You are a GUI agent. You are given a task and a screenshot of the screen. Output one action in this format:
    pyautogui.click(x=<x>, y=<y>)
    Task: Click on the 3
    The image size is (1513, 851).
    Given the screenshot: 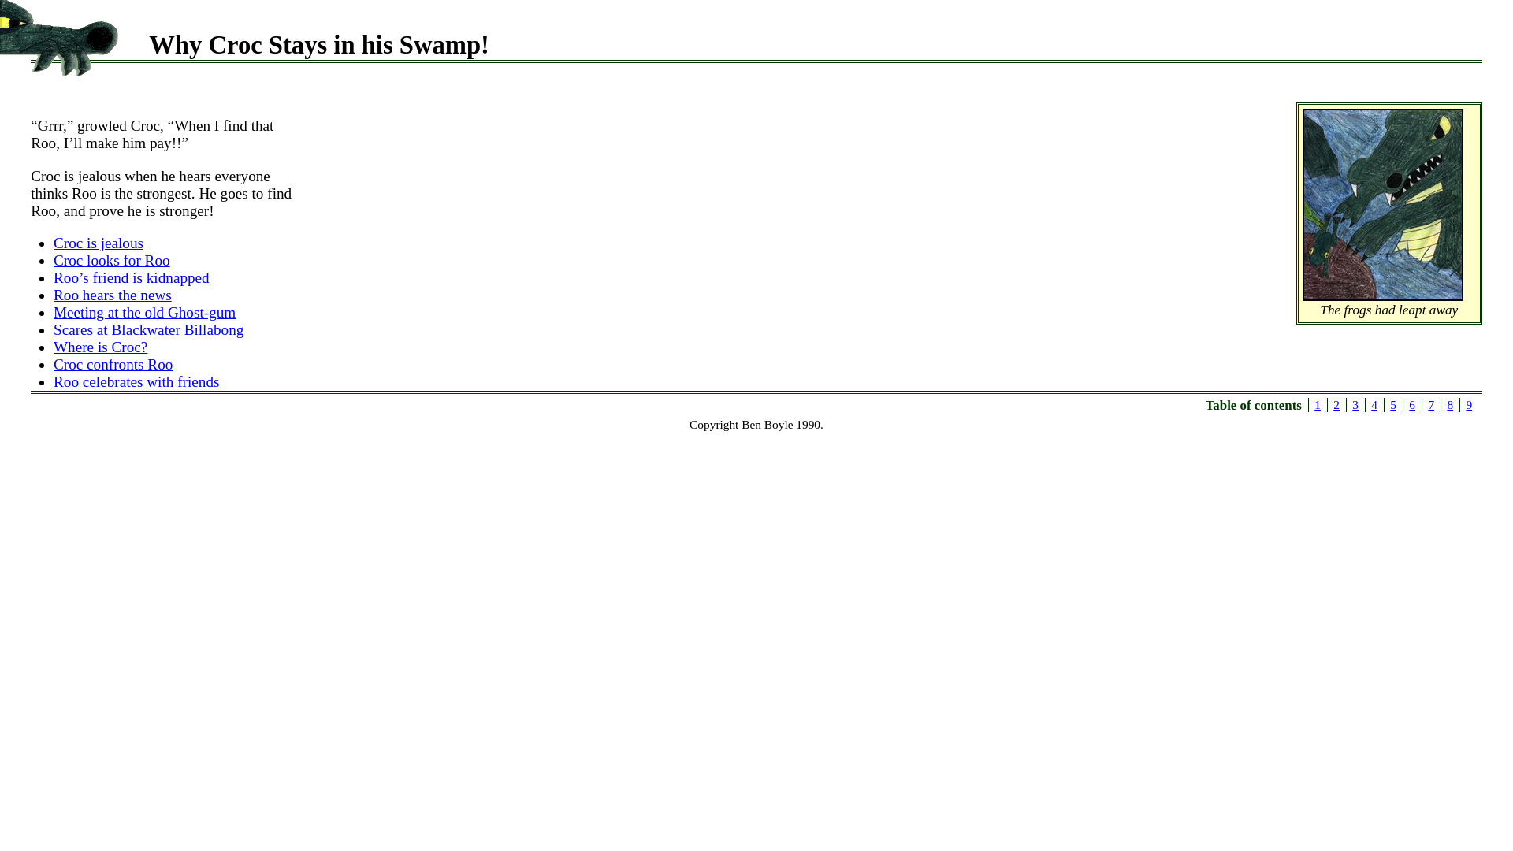 What is the action you would take?
    pyautogui.click(x=1355, y=405)
    